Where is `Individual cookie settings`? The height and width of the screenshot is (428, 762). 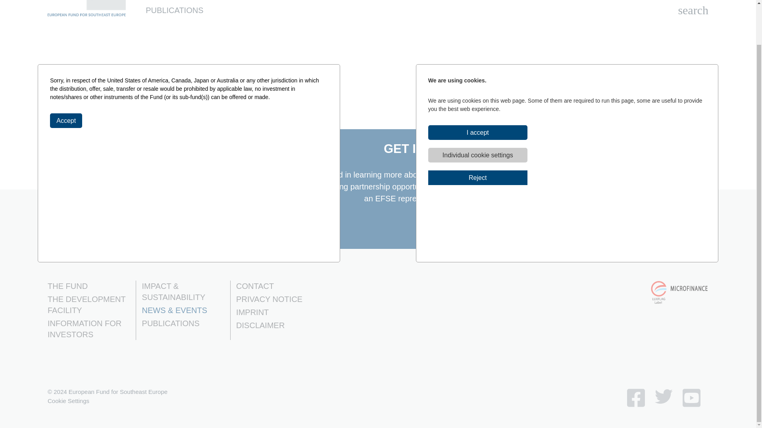 Individual cookie settings is located at coordinates (478, 111).